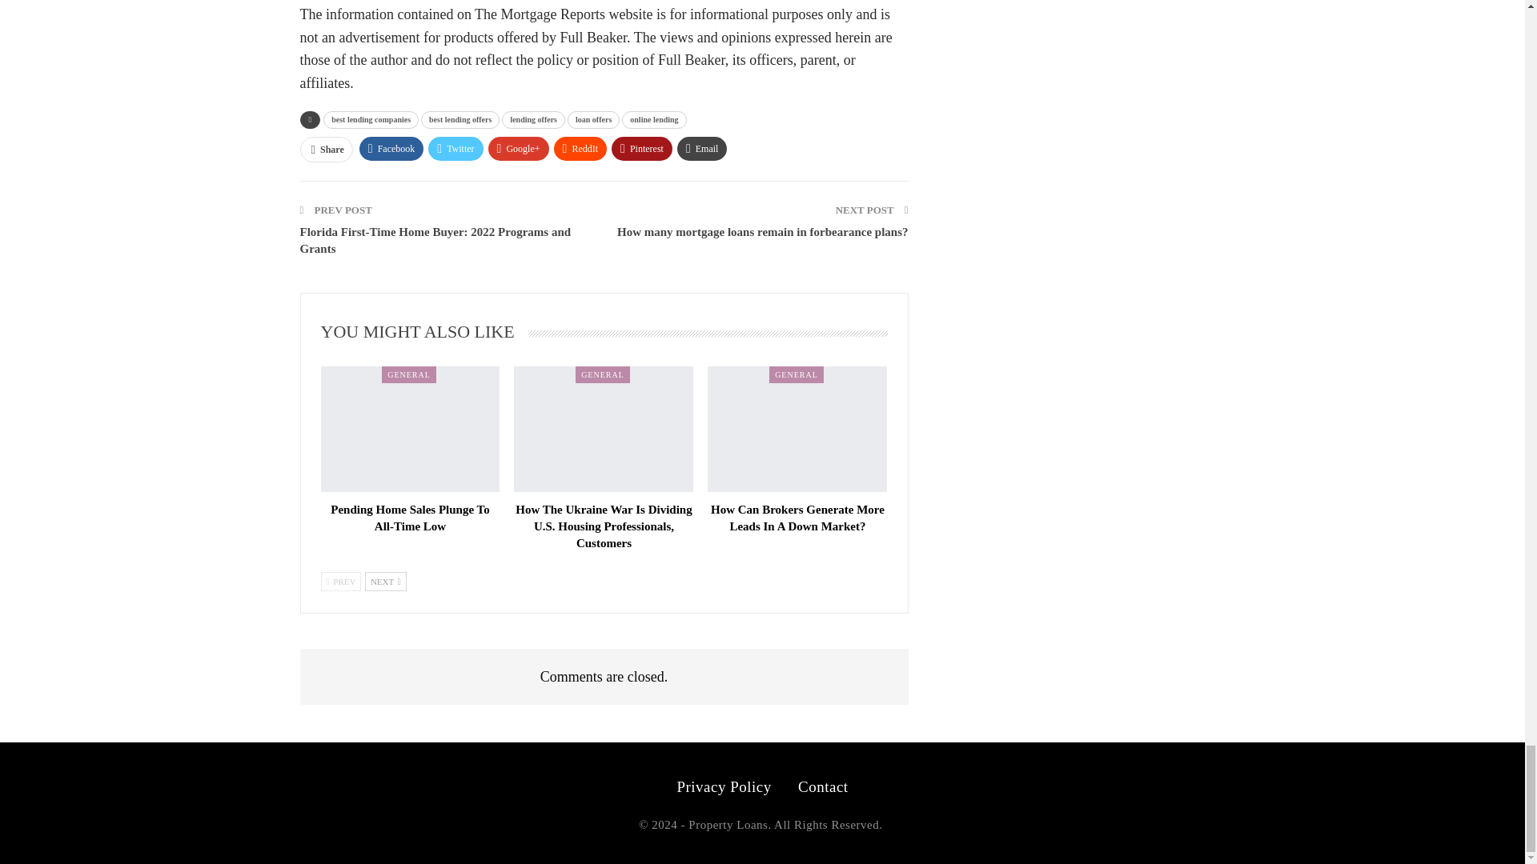 This screenshot has width=1537, height=864. I want to click on loan offers, so click(592, 120).